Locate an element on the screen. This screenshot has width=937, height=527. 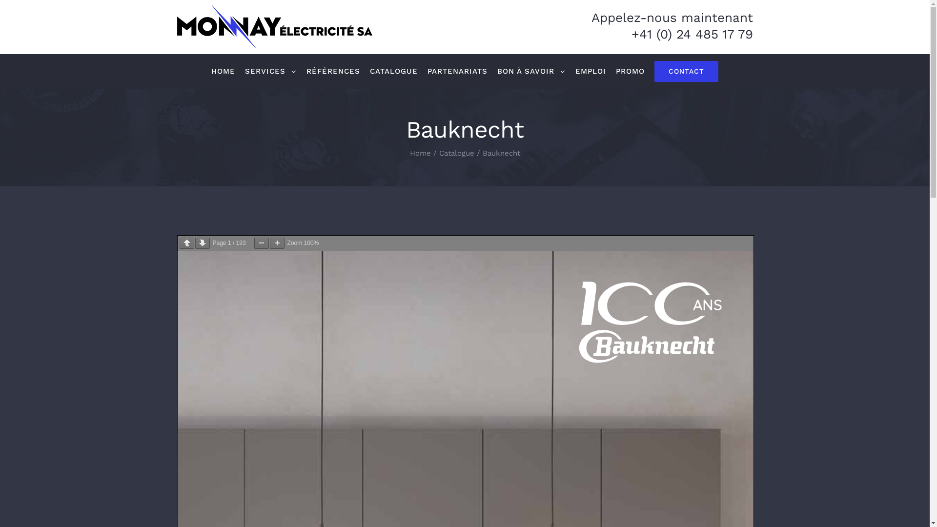
PARTENARIATS is located at coordinates (458, 71).